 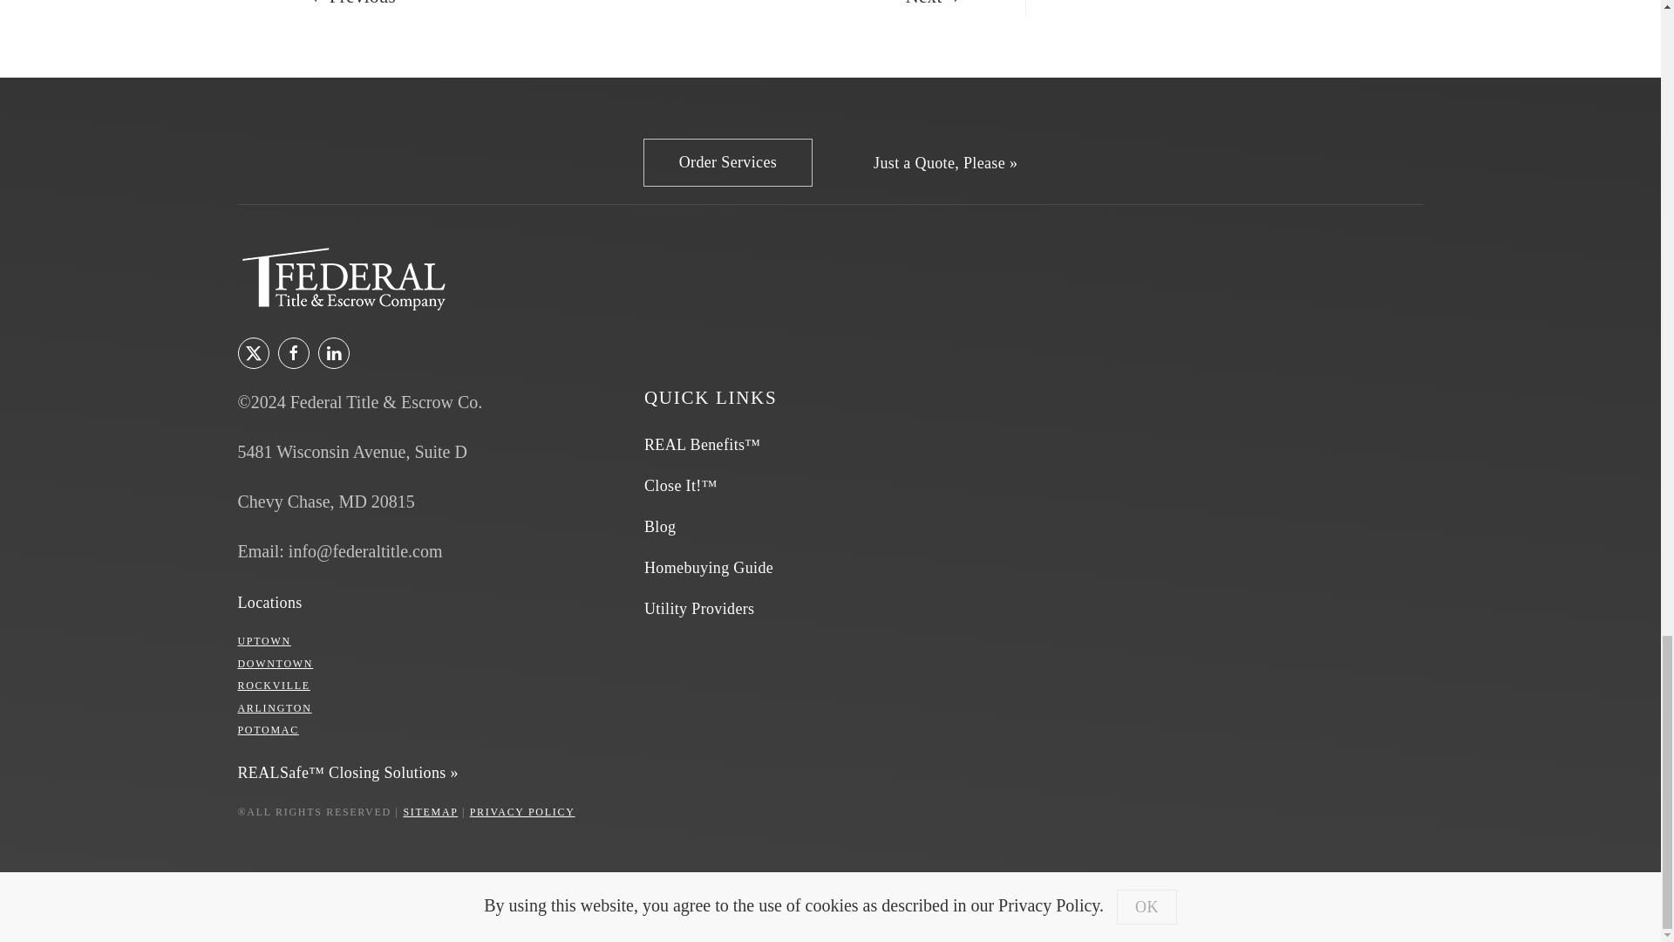 I want to click on Title Company Rockville MD, so click(x=274, y=685).